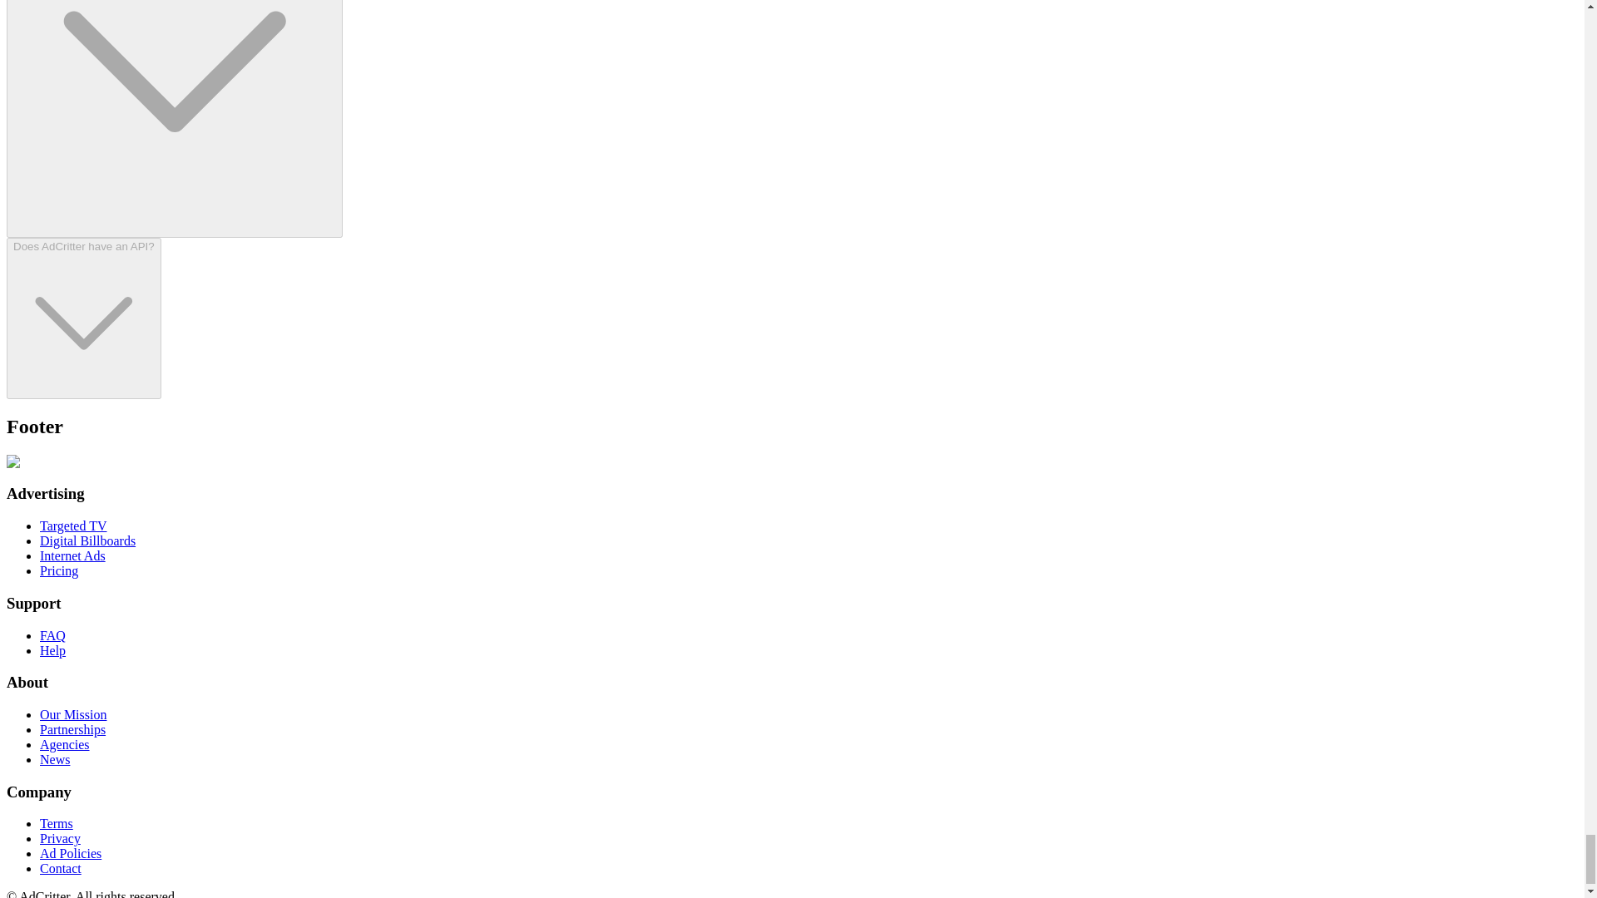 The height and width of the screenshot is (898, 1597). What do you see at coordinates (52, 650) in the screenshot?
I see `Help` at bounding box center [52, 650].